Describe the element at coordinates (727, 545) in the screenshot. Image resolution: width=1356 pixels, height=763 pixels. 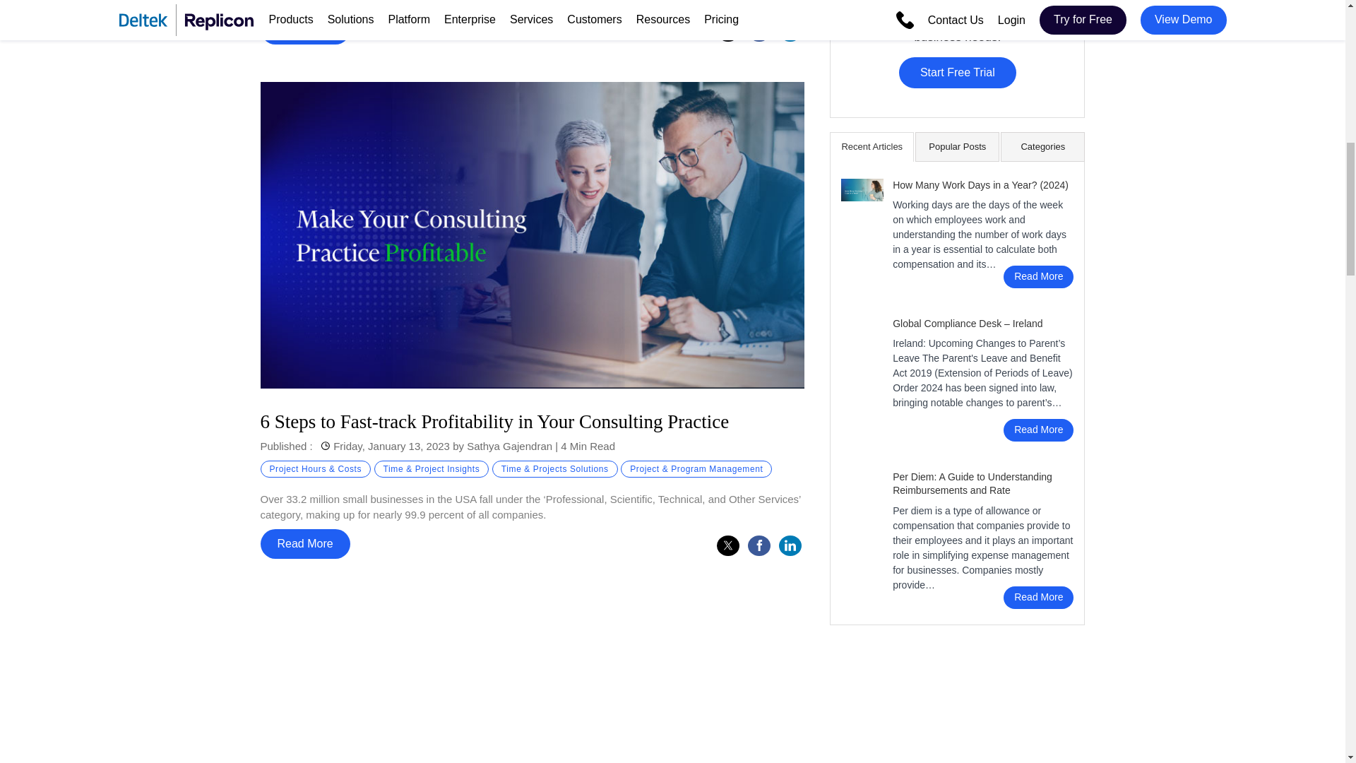
I see `Share on X` at that location.